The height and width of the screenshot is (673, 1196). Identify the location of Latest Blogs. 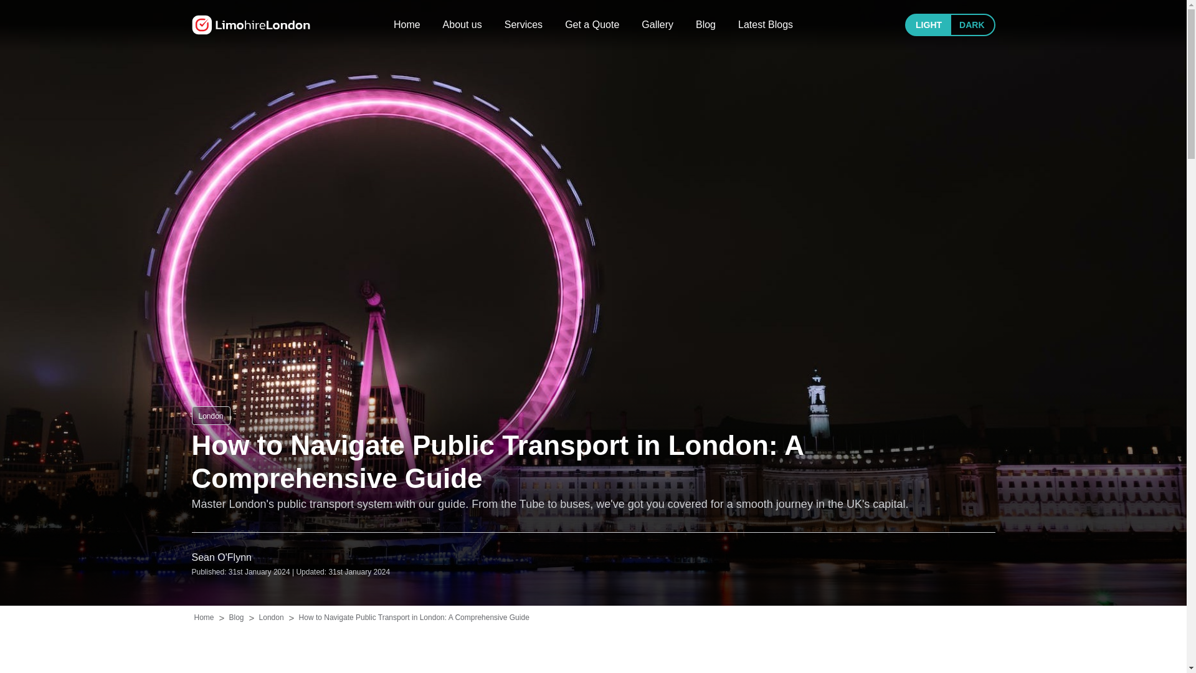
(765, 25).